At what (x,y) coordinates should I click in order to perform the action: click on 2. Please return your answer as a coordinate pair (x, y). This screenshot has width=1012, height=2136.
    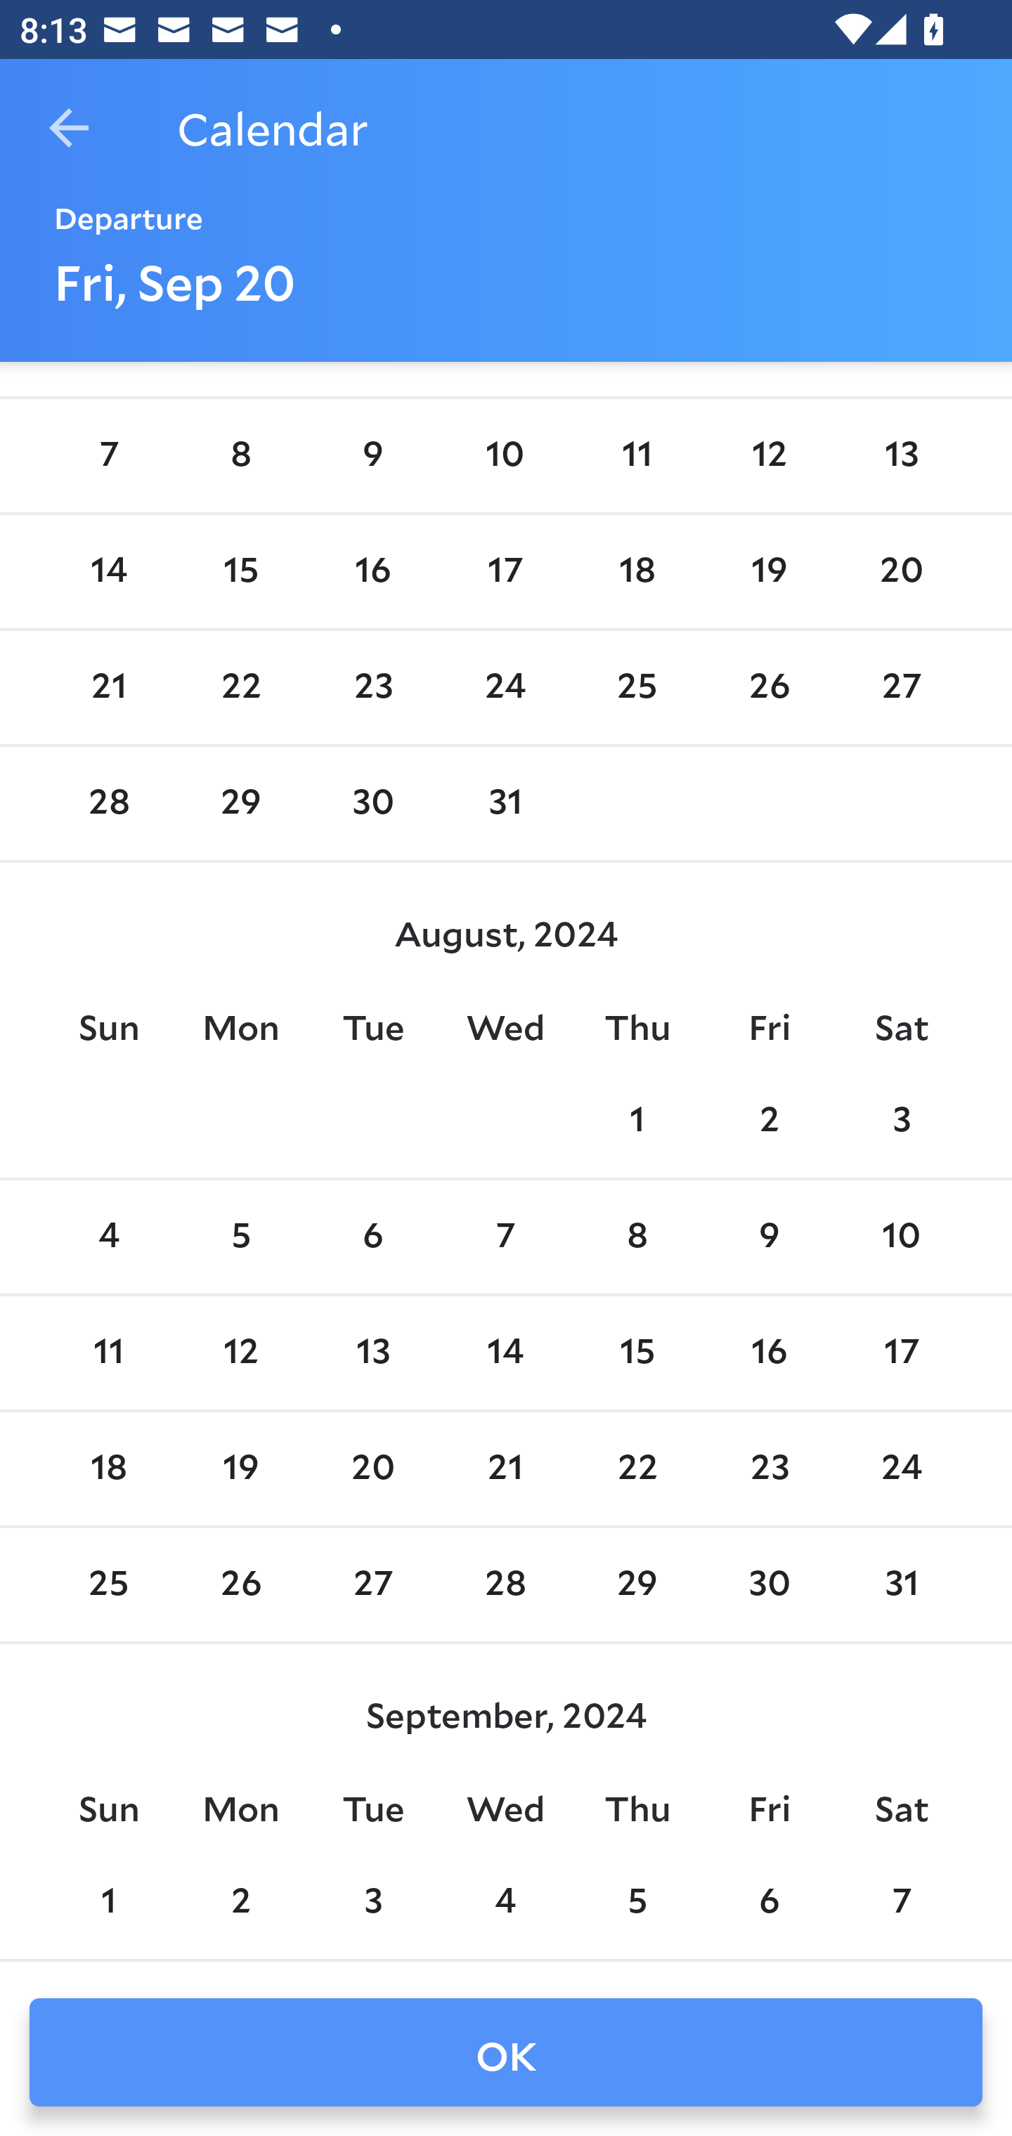
    Looking at the image, I should click on (769, 1121).